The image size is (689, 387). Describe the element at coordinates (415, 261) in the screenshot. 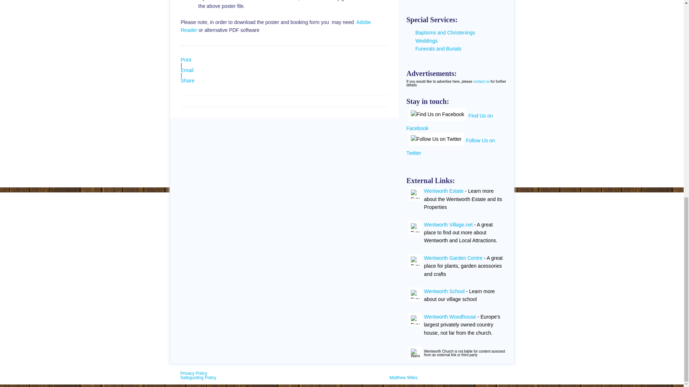

I see `Wentworth Village` at that location.